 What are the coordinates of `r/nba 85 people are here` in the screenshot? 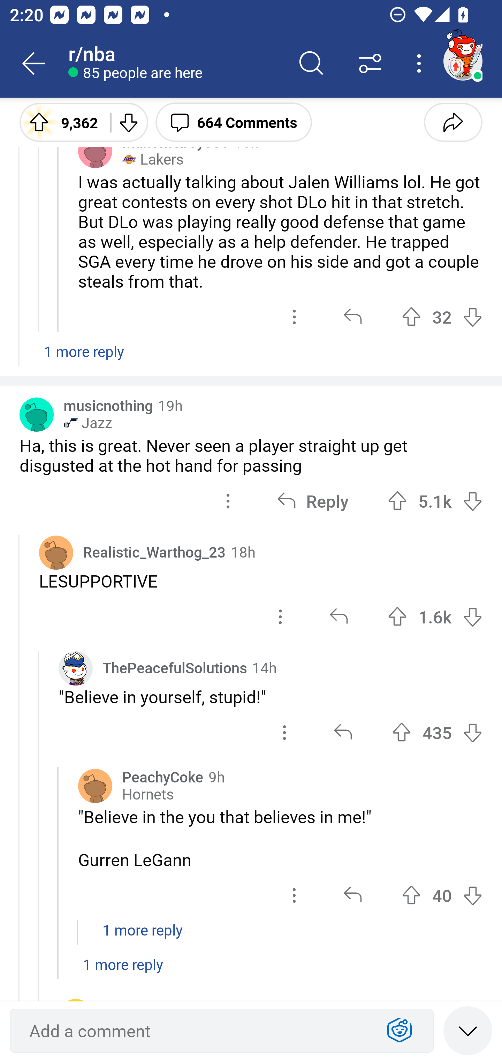 It's located at (175, 63).